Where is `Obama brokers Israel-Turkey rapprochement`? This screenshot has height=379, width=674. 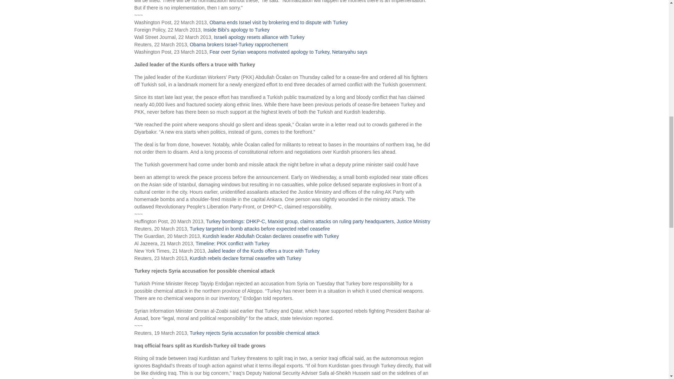 Obama brokers Israel-Turkey rapprochement is located at coordinates (238, 44).